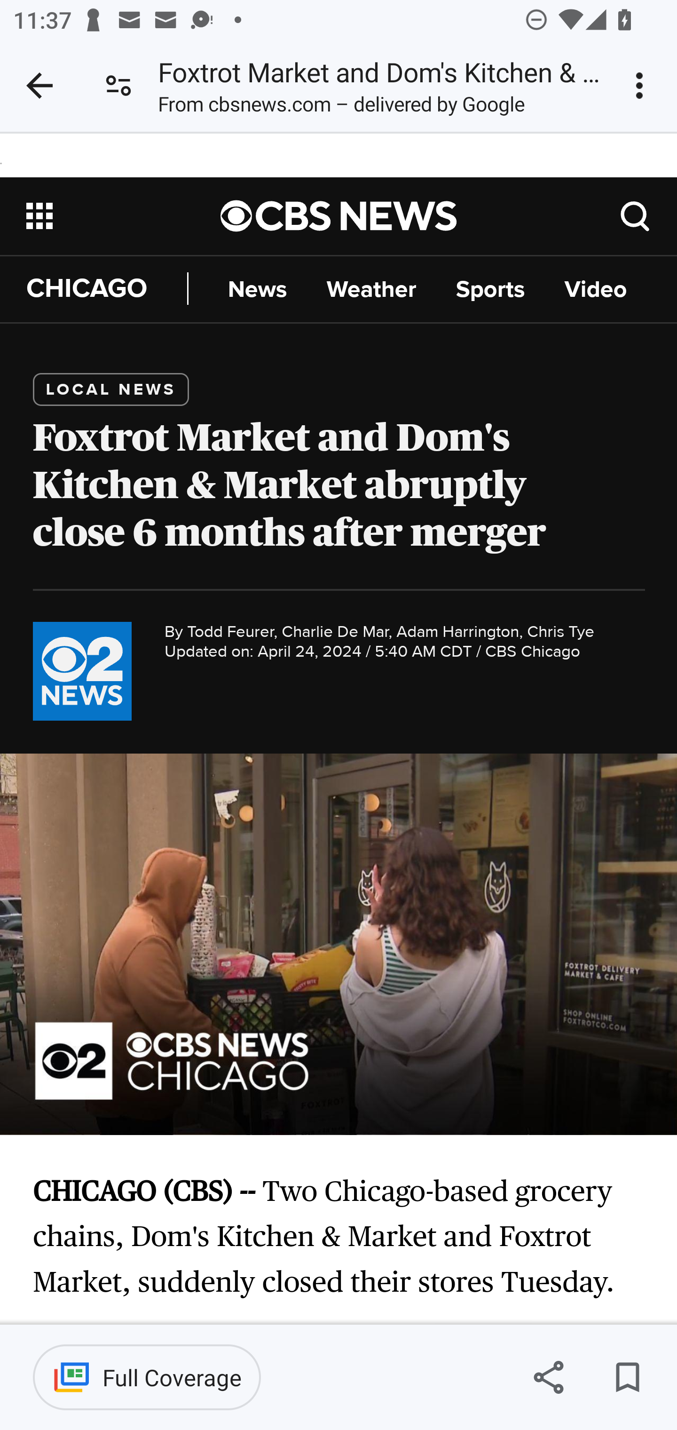 Image resolution: width=677 pixels, height=1430 pixels. I want to click on News, so click(257, 289).